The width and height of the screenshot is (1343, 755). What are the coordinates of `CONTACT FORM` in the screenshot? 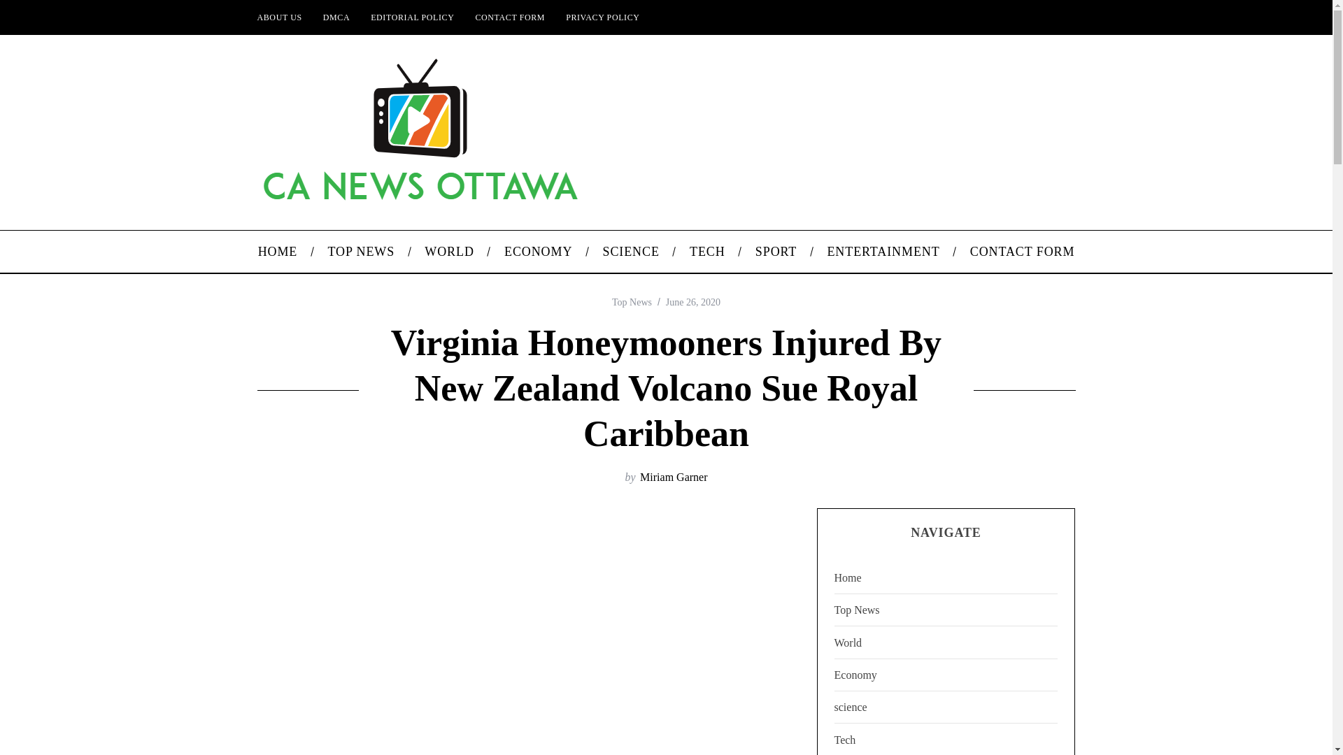 It's located at (1022, 252).